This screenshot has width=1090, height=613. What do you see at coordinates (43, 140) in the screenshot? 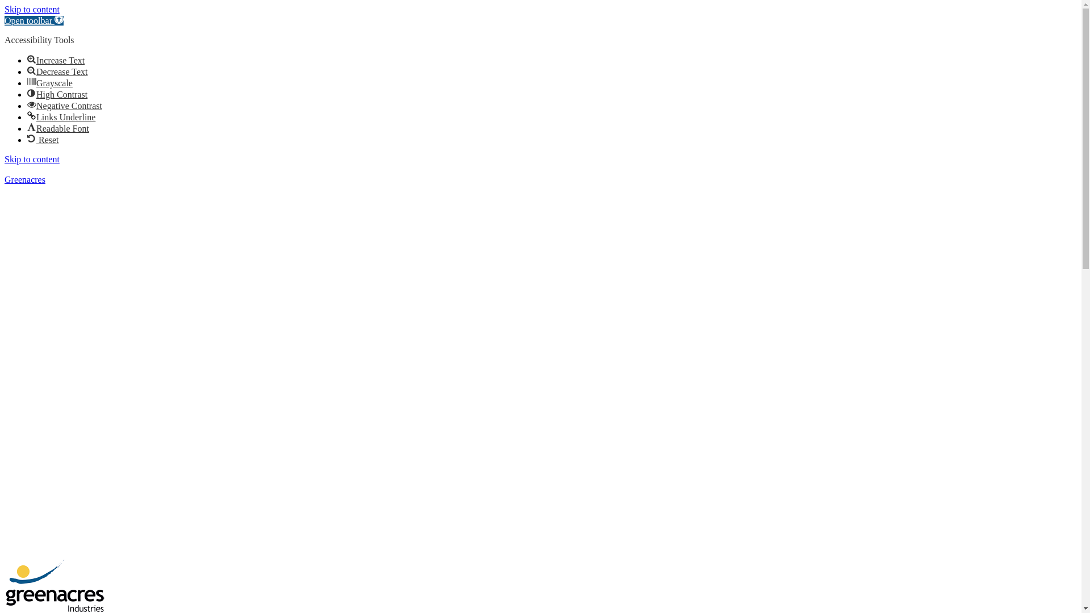
I see `Reset Reset` at bounding box center [43, 140].